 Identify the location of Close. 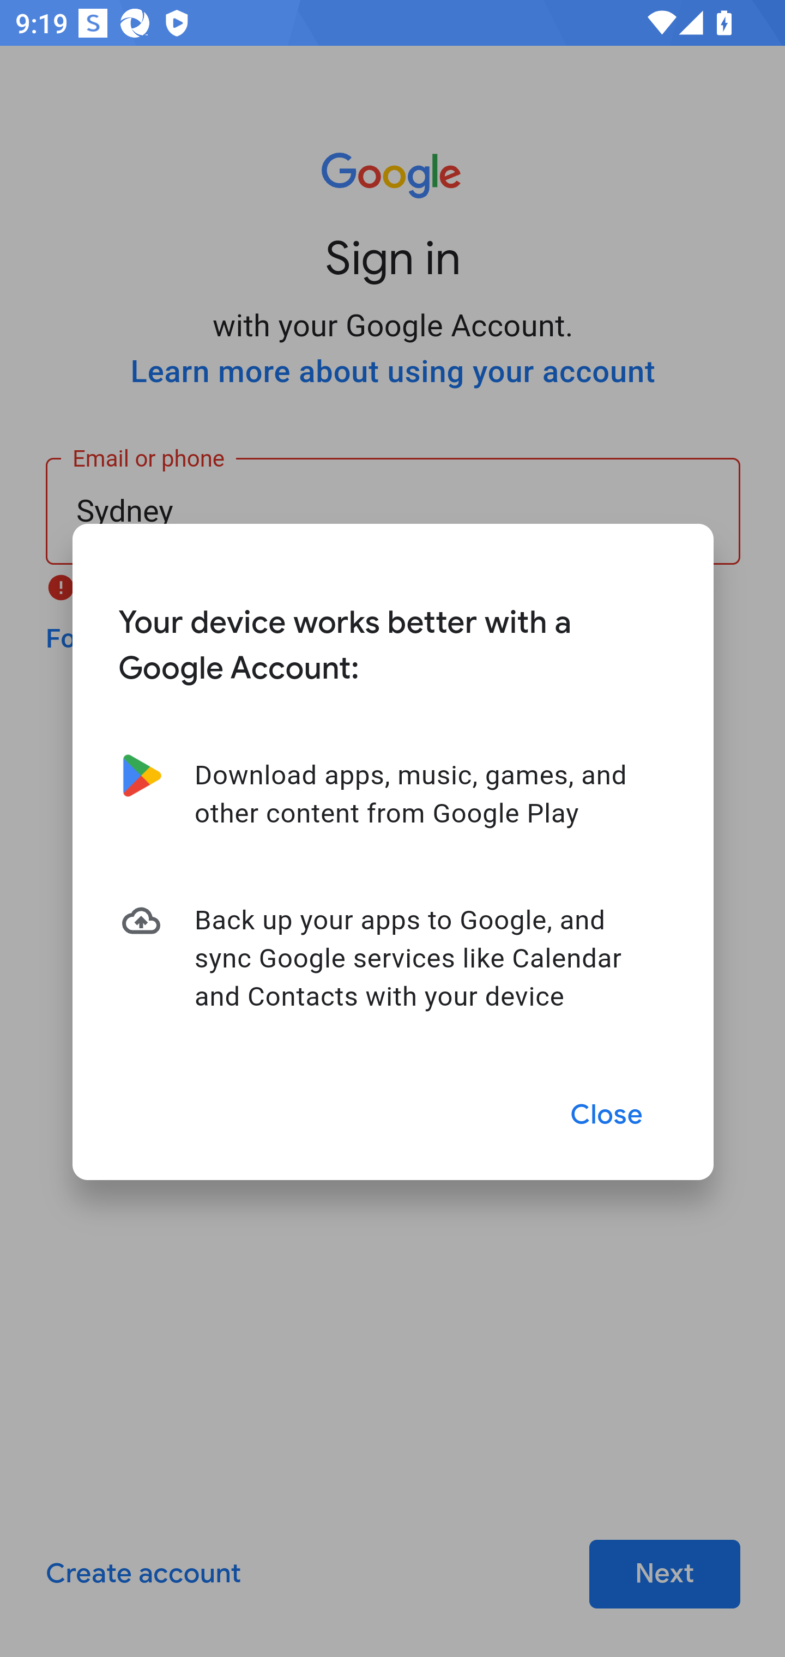
(607, 1115).